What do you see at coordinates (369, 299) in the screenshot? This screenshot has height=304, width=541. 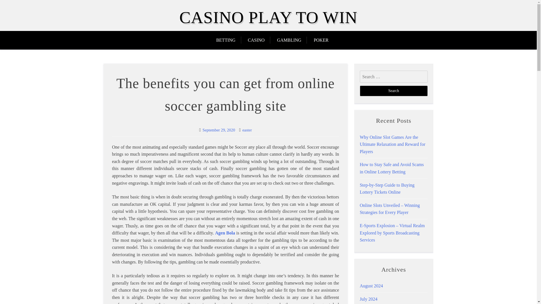 I see `July 2024` at bounding box center [369, 299].